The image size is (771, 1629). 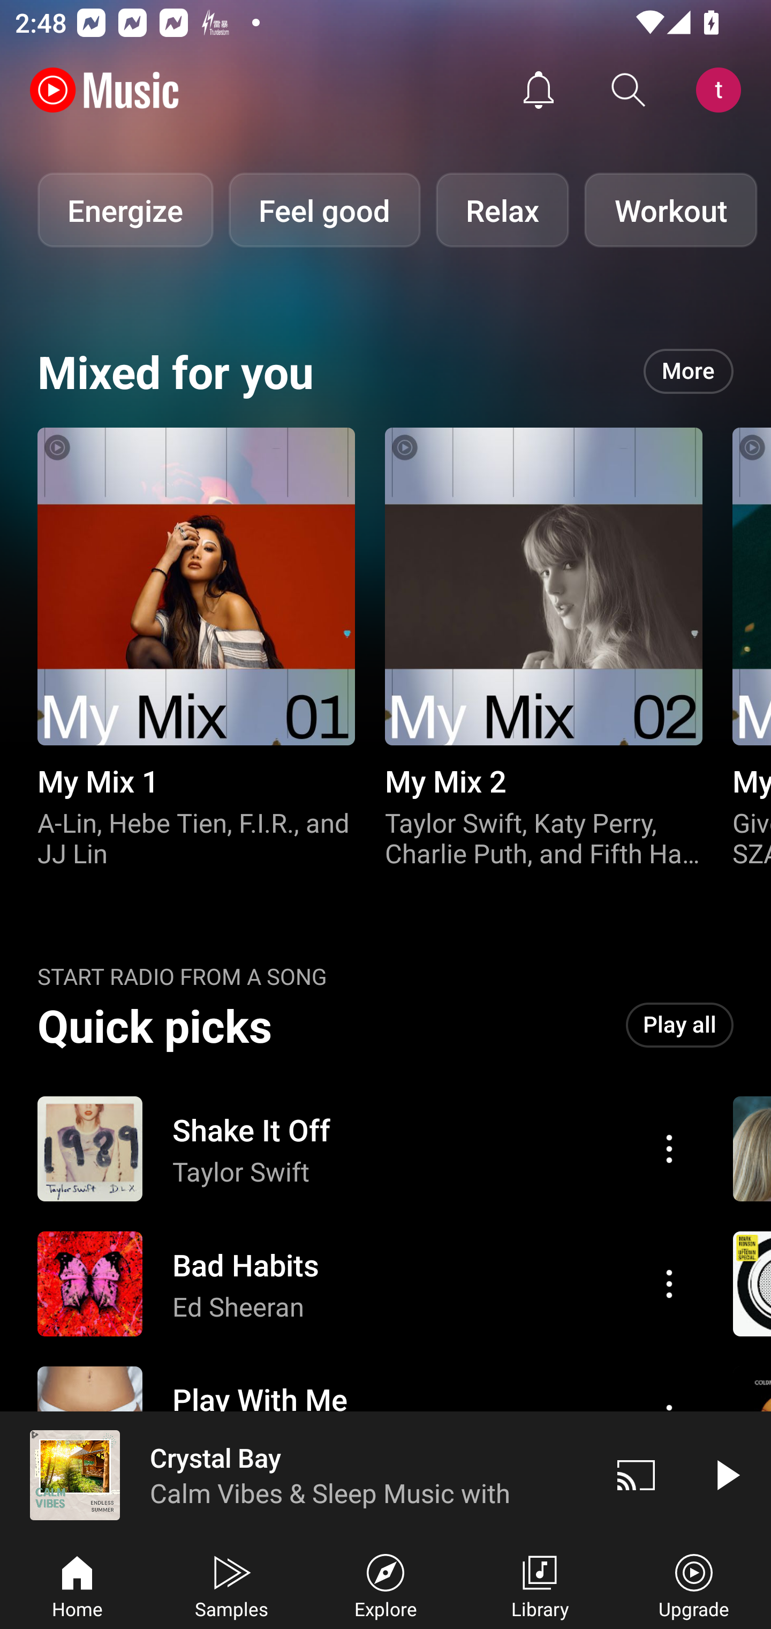 What do you see at coordinates (694, 1584) in the screenshot?
I see `Upgrade` at bounding box center [694, 1584].